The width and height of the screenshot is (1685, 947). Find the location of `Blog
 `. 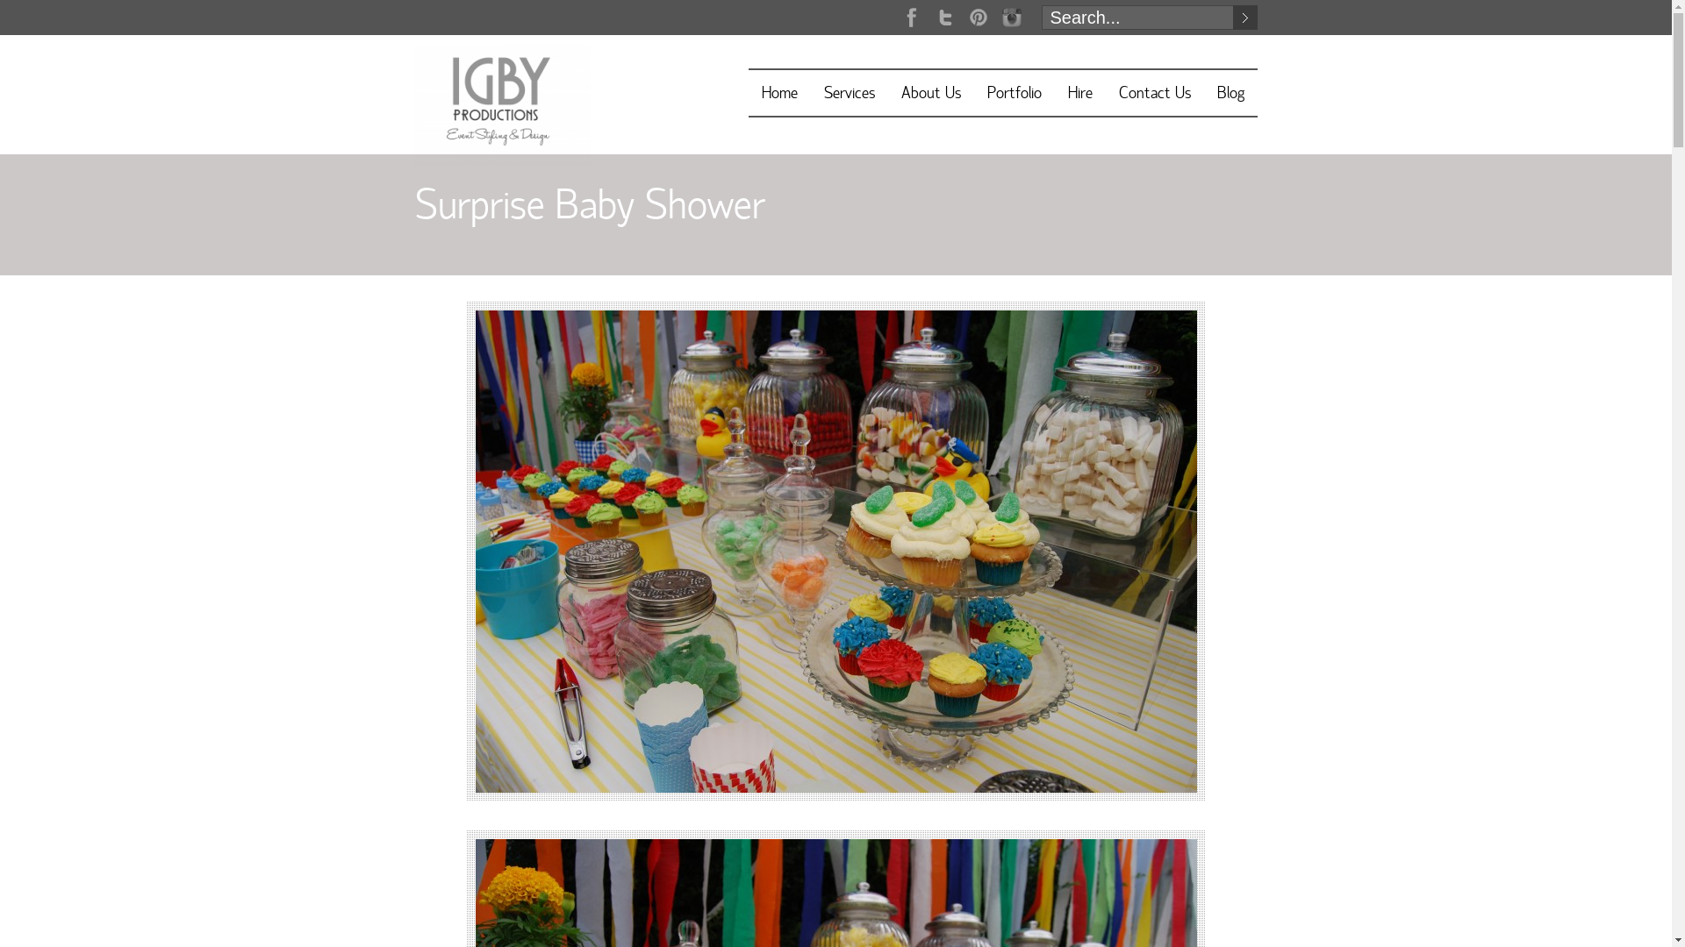

Blog
  is located at coordinates (1230, 95).